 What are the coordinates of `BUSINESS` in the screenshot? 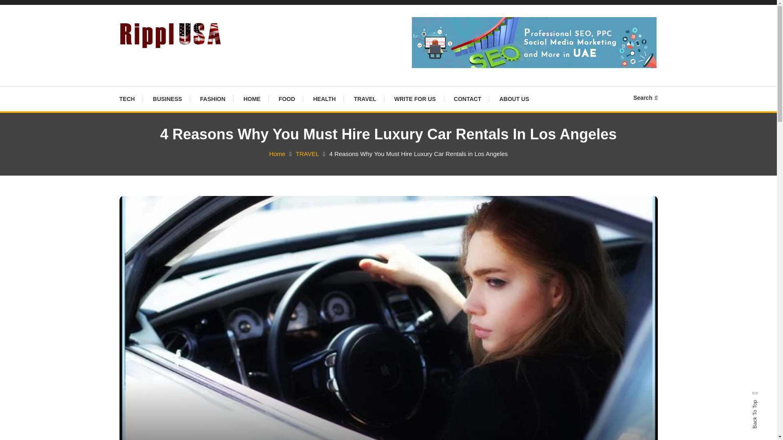 It's located at (167, 99).